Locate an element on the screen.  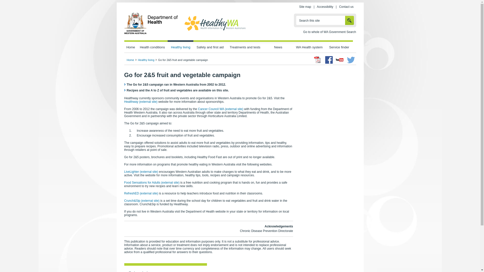
Government of Western Australia Department of Health is located at coordinates (151, 33).